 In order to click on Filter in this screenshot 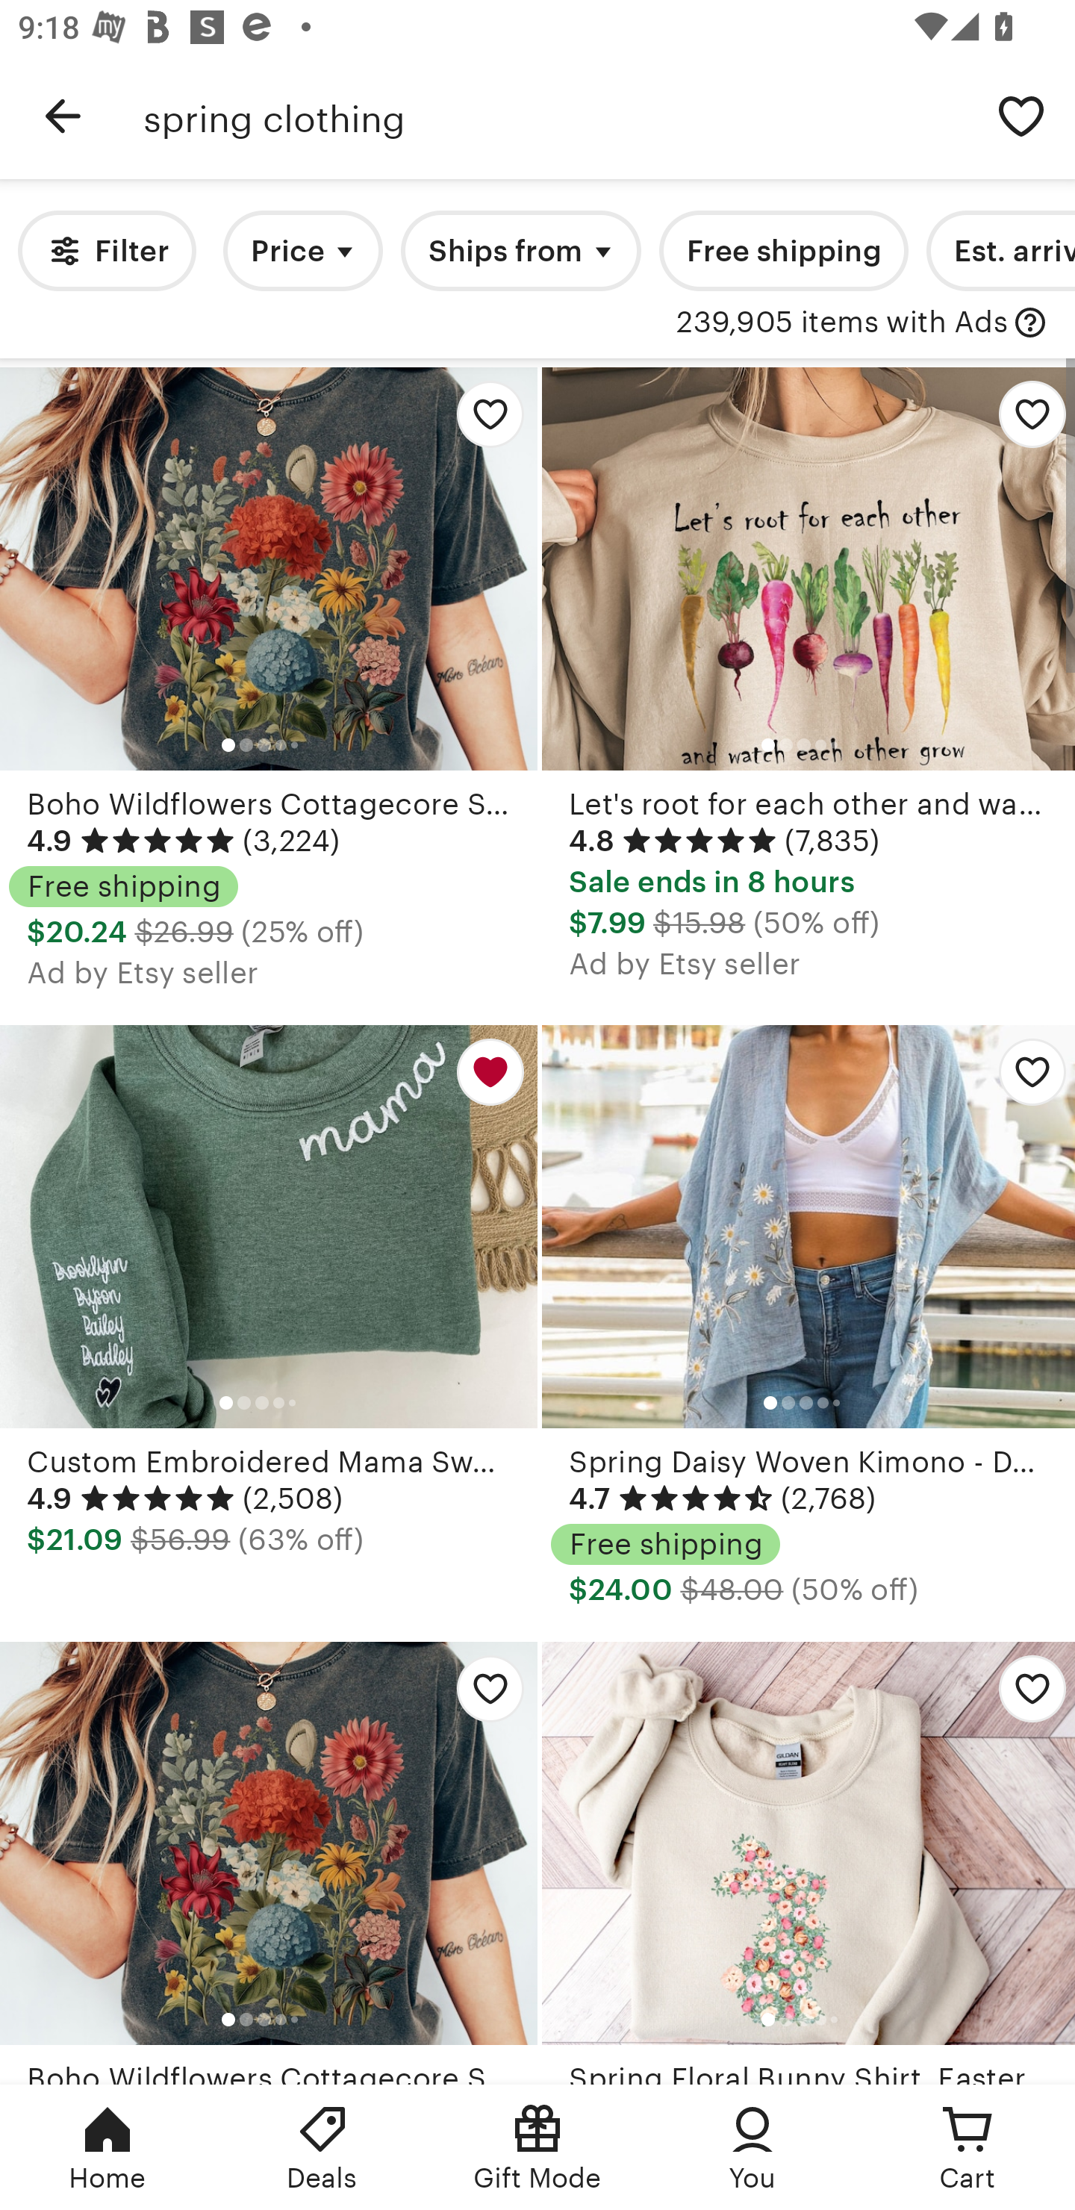, I will do `click(107, 251)`.